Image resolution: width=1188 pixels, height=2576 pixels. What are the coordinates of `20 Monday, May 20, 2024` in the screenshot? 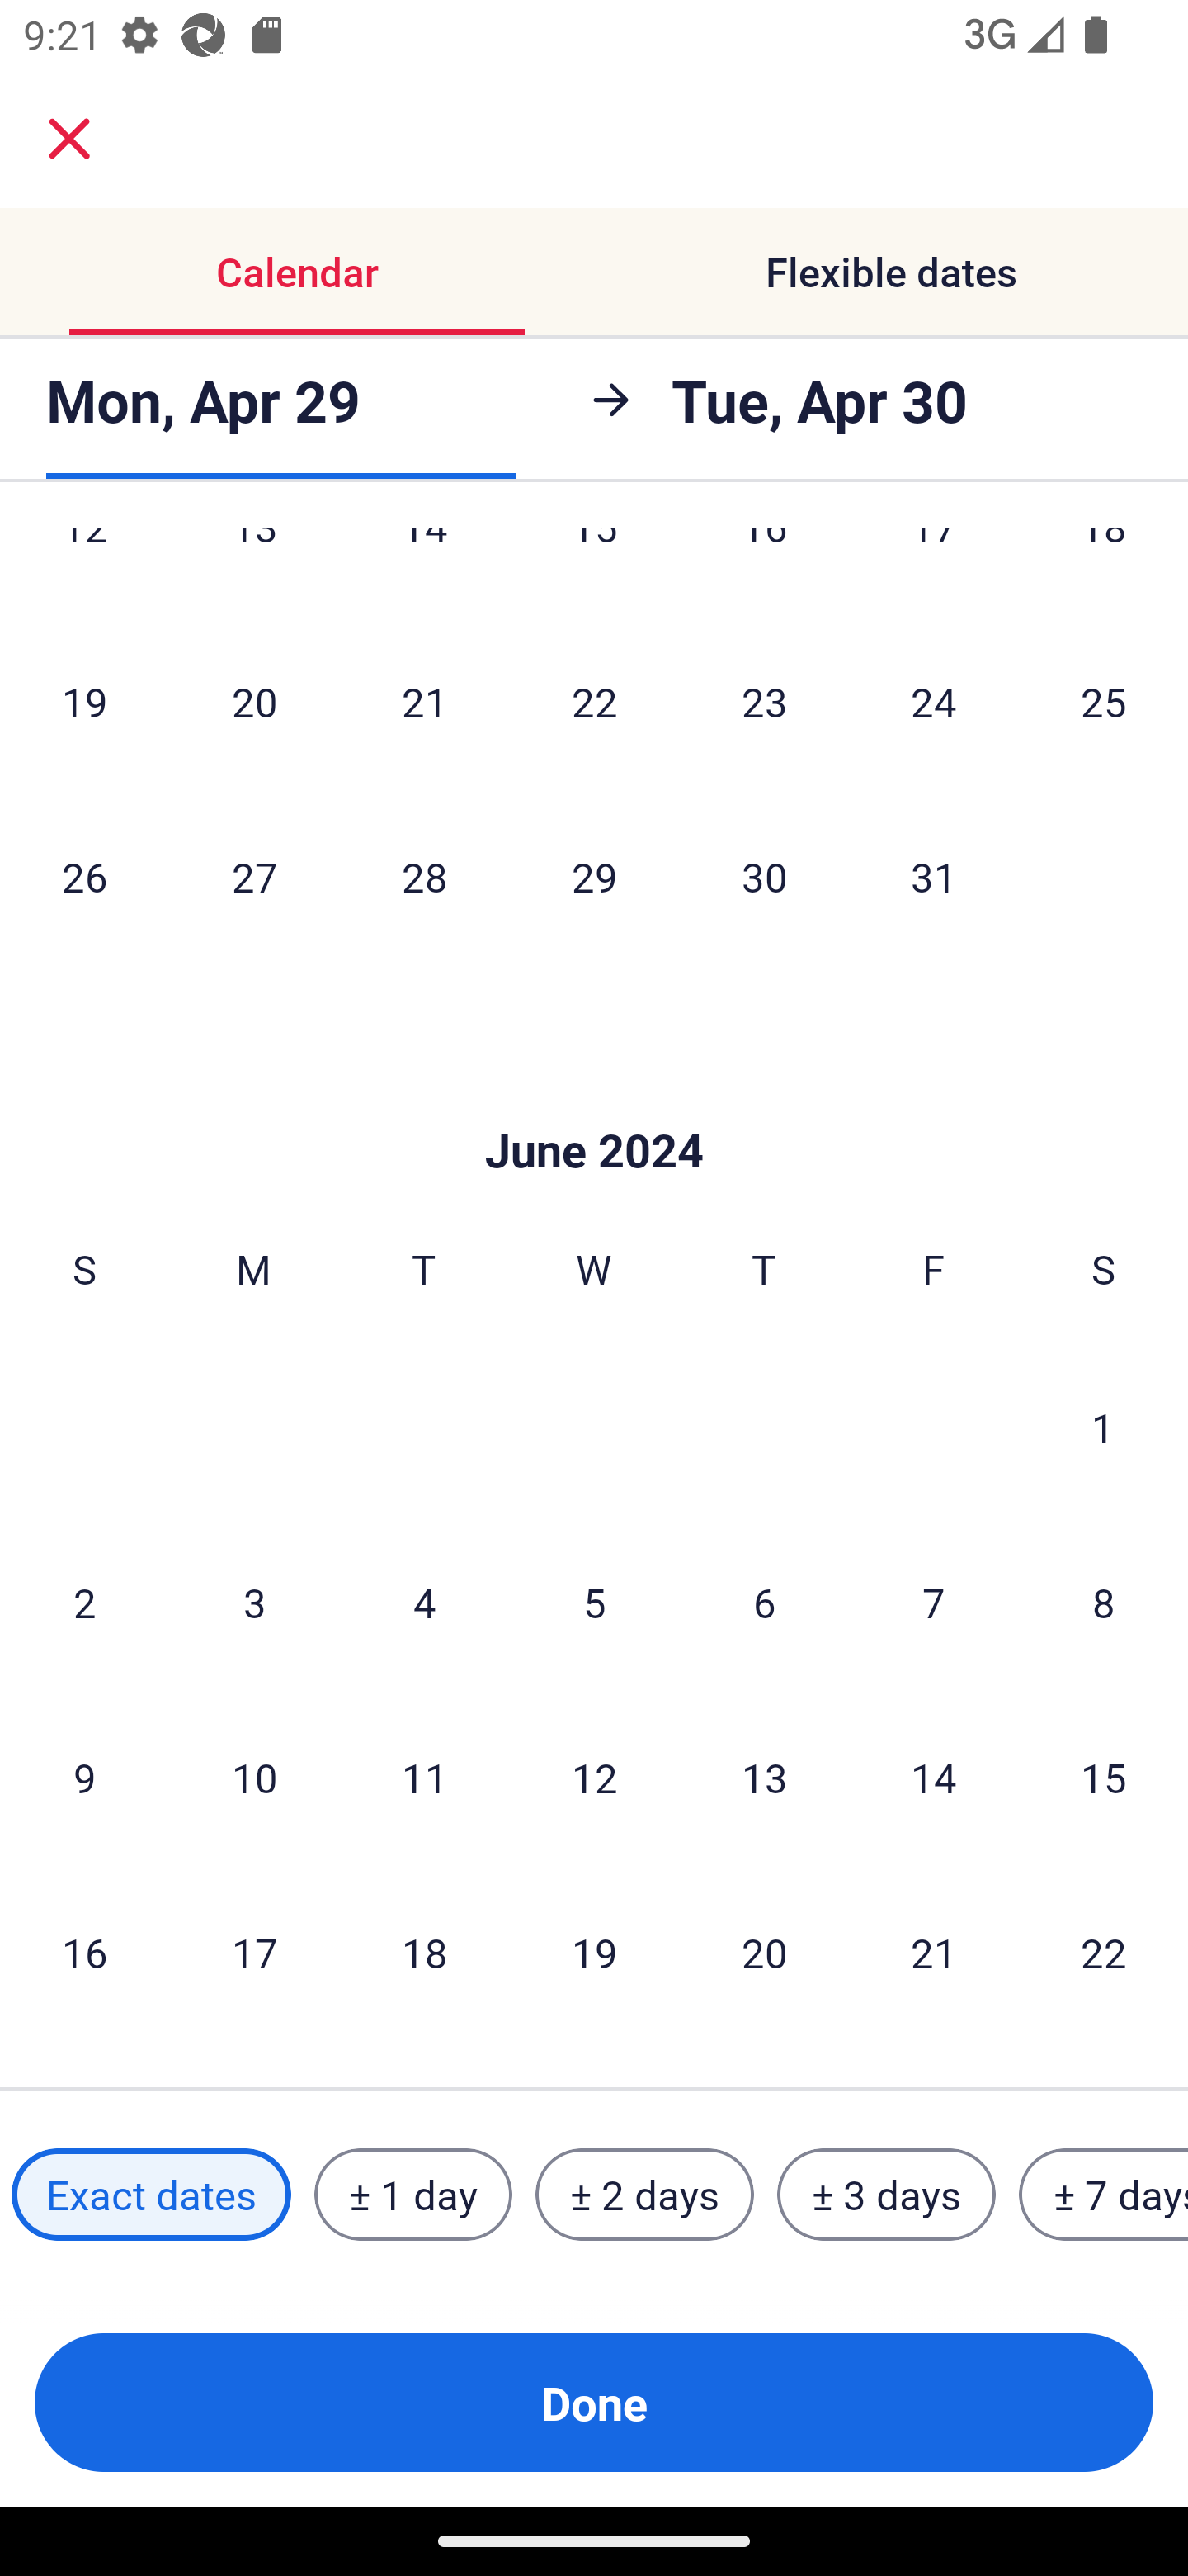 It's located at (254, 700).